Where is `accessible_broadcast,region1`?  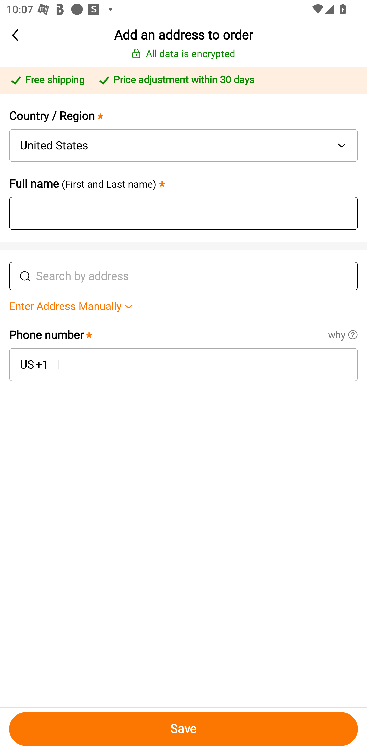 accessible_broadcast,region1 is located at coordinates (204, 364).